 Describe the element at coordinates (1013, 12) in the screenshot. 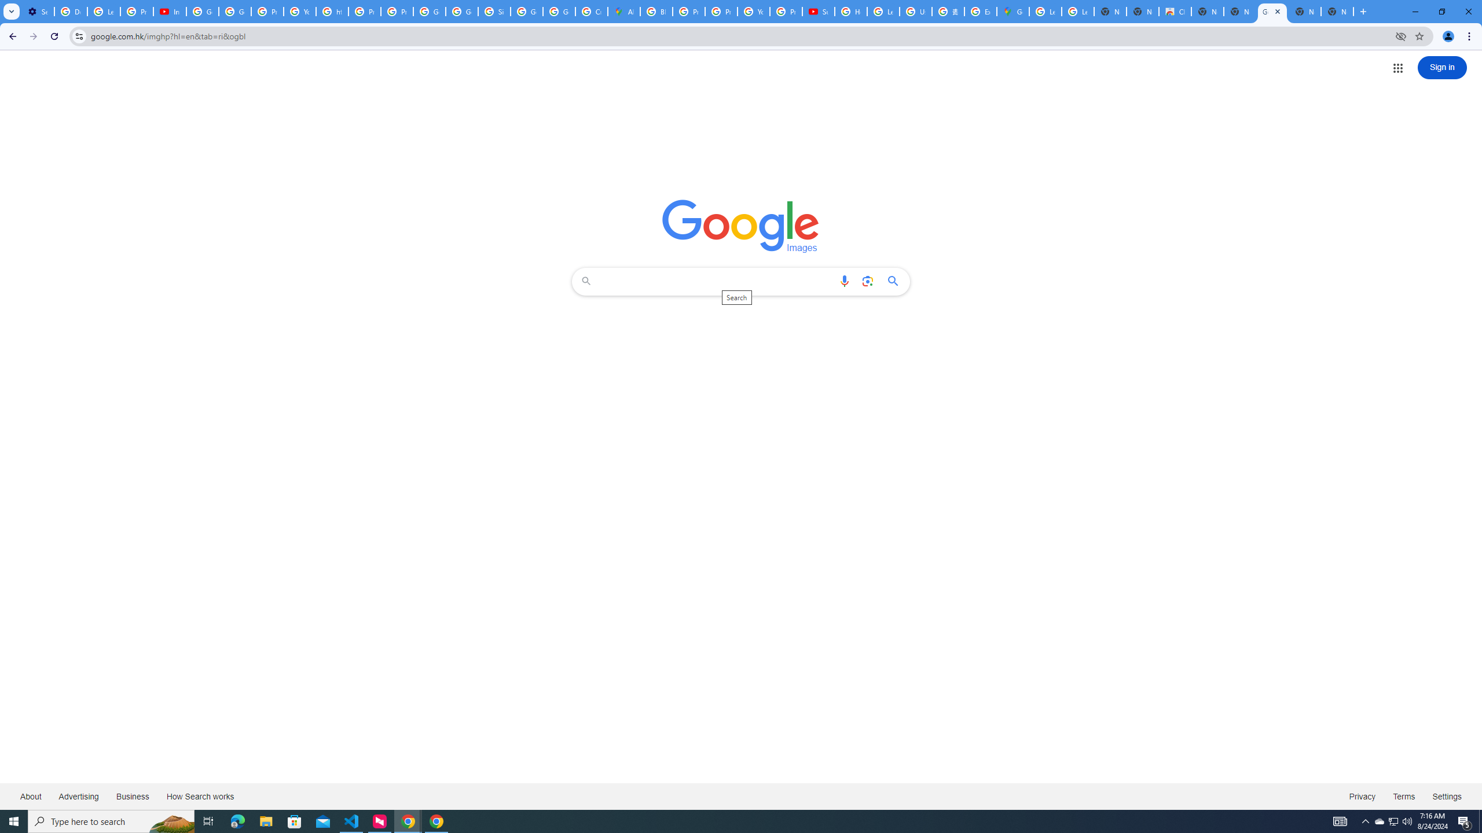

I see `Google Maps` at that location.